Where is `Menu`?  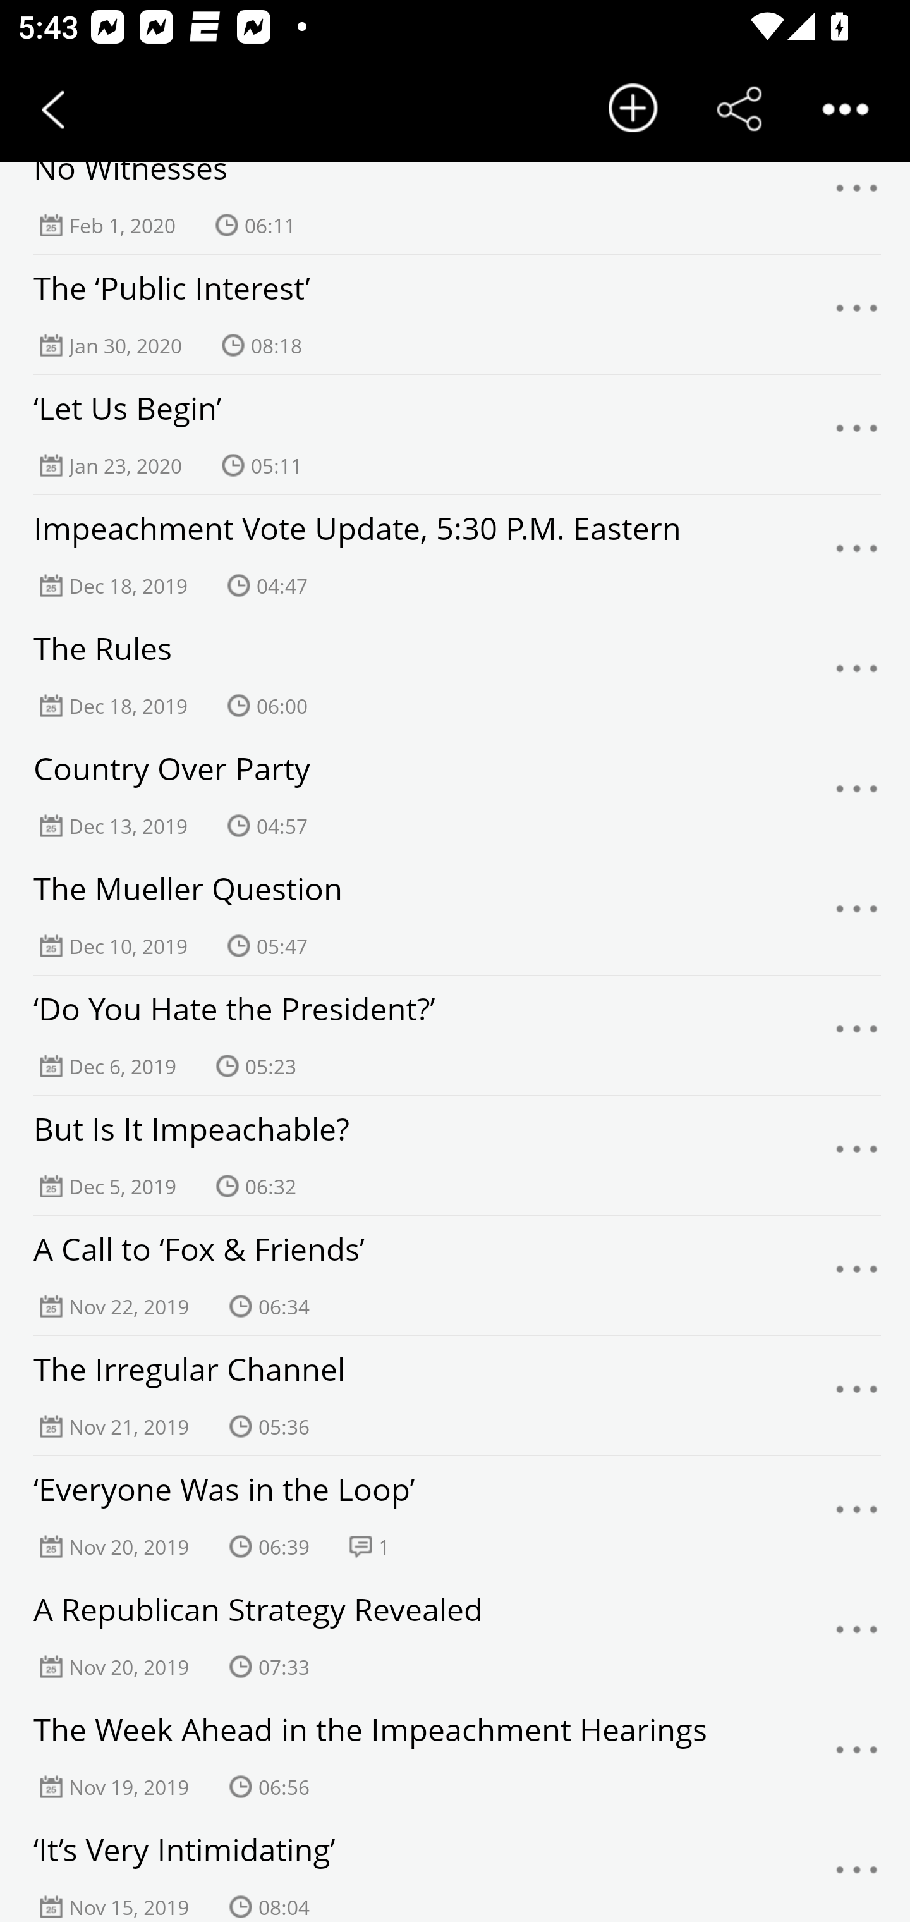
Menu is located at coordinates (857, 1515).